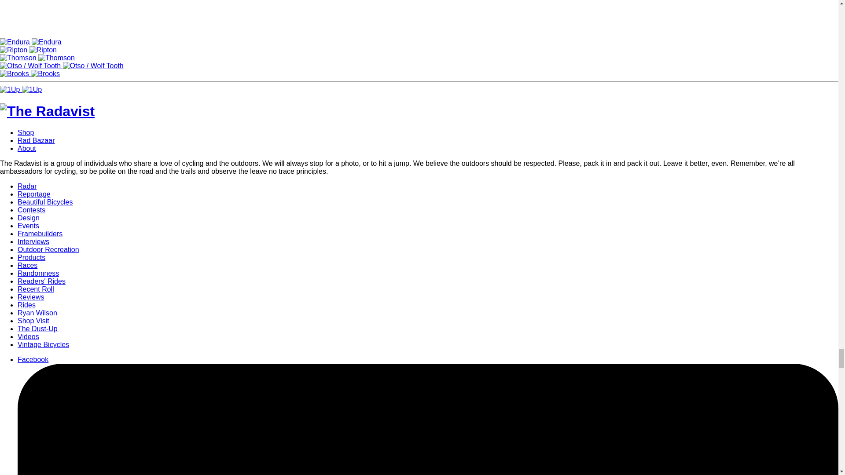  Describe the element at coordinates (47, 42) in the screenshot. I see `Endura` at that location.